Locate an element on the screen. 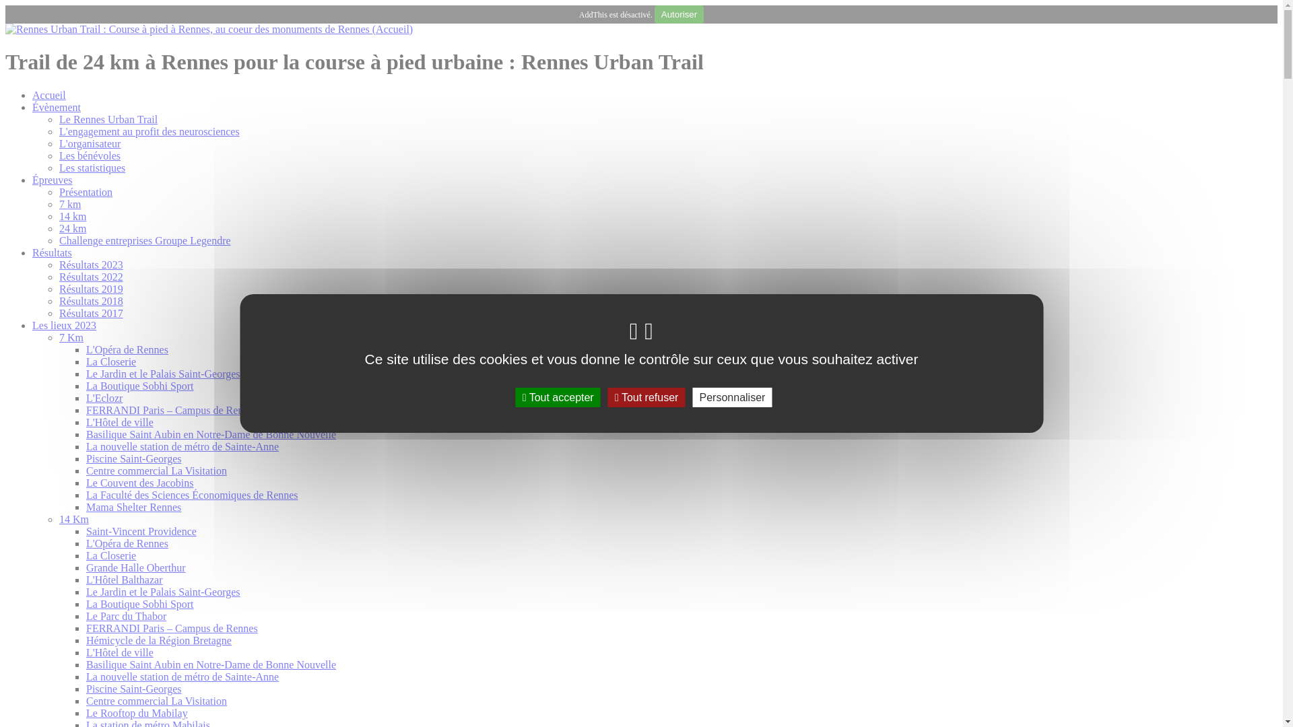 This screenshot has width=1293, height=727. Challenge entreprises Groupe Legendre is located at coordinates (145, 241).